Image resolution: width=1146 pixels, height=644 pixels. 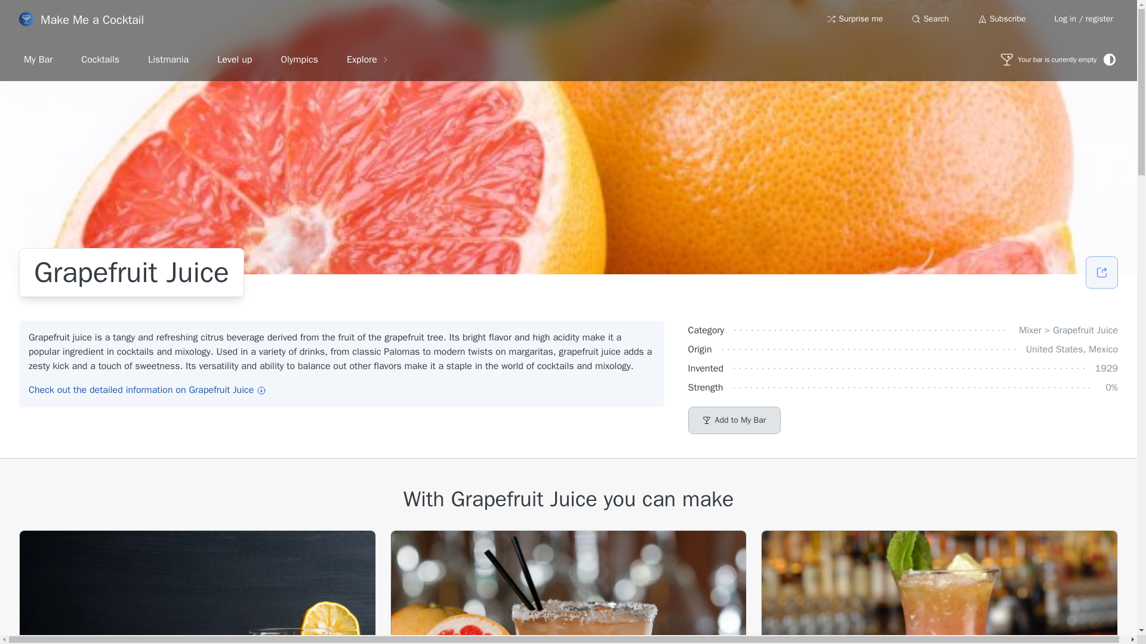 What do you see at coordinates (1048, 60) in the screenshot?
I see `Your bar is currently empty` at bounding box center [1048, 60].